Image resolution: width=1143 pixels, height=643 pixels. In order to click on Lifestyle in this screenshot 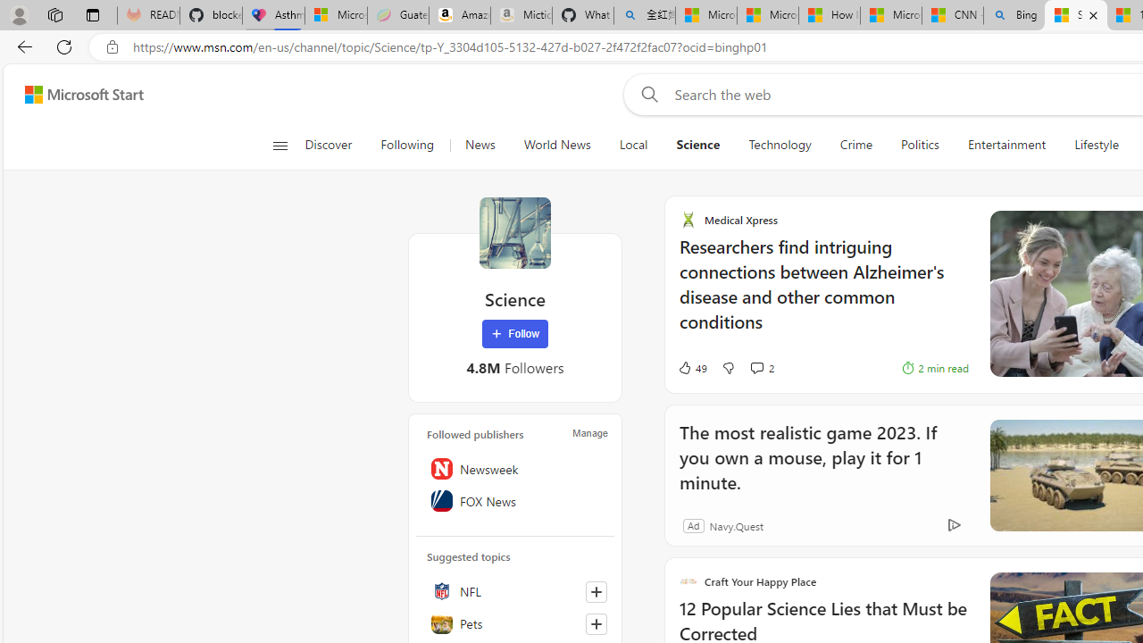, I will do `click(1097, 145)`.